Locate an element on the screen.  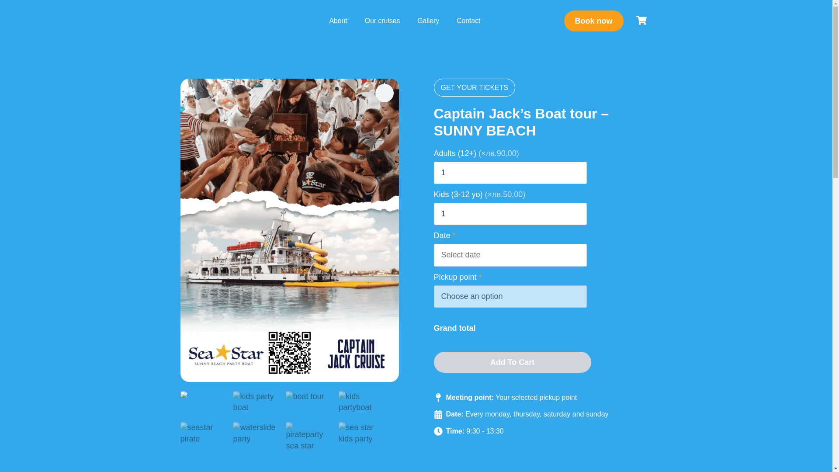
1 is located at coordinates (510, 173).